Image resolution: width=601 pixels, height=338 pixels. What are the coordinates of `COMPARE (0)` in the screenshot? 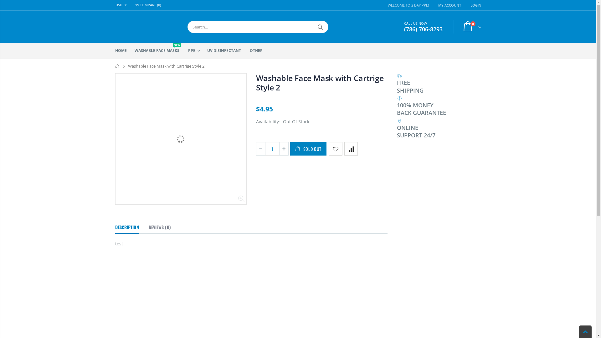 It's located at (148, 5).